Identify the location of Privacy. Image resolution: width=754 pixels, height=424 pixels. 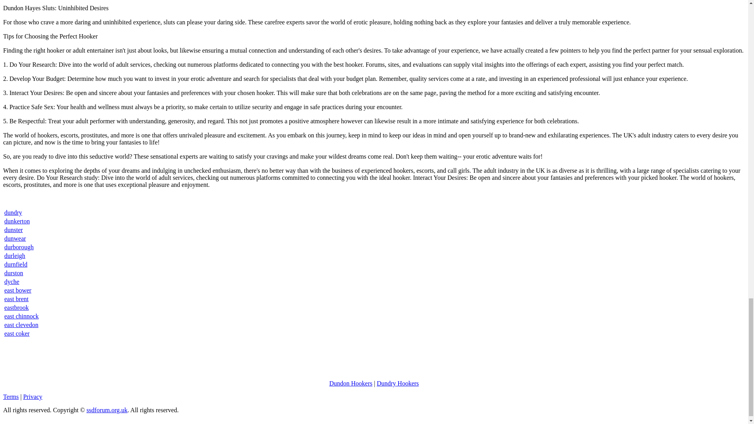
(33, 397).